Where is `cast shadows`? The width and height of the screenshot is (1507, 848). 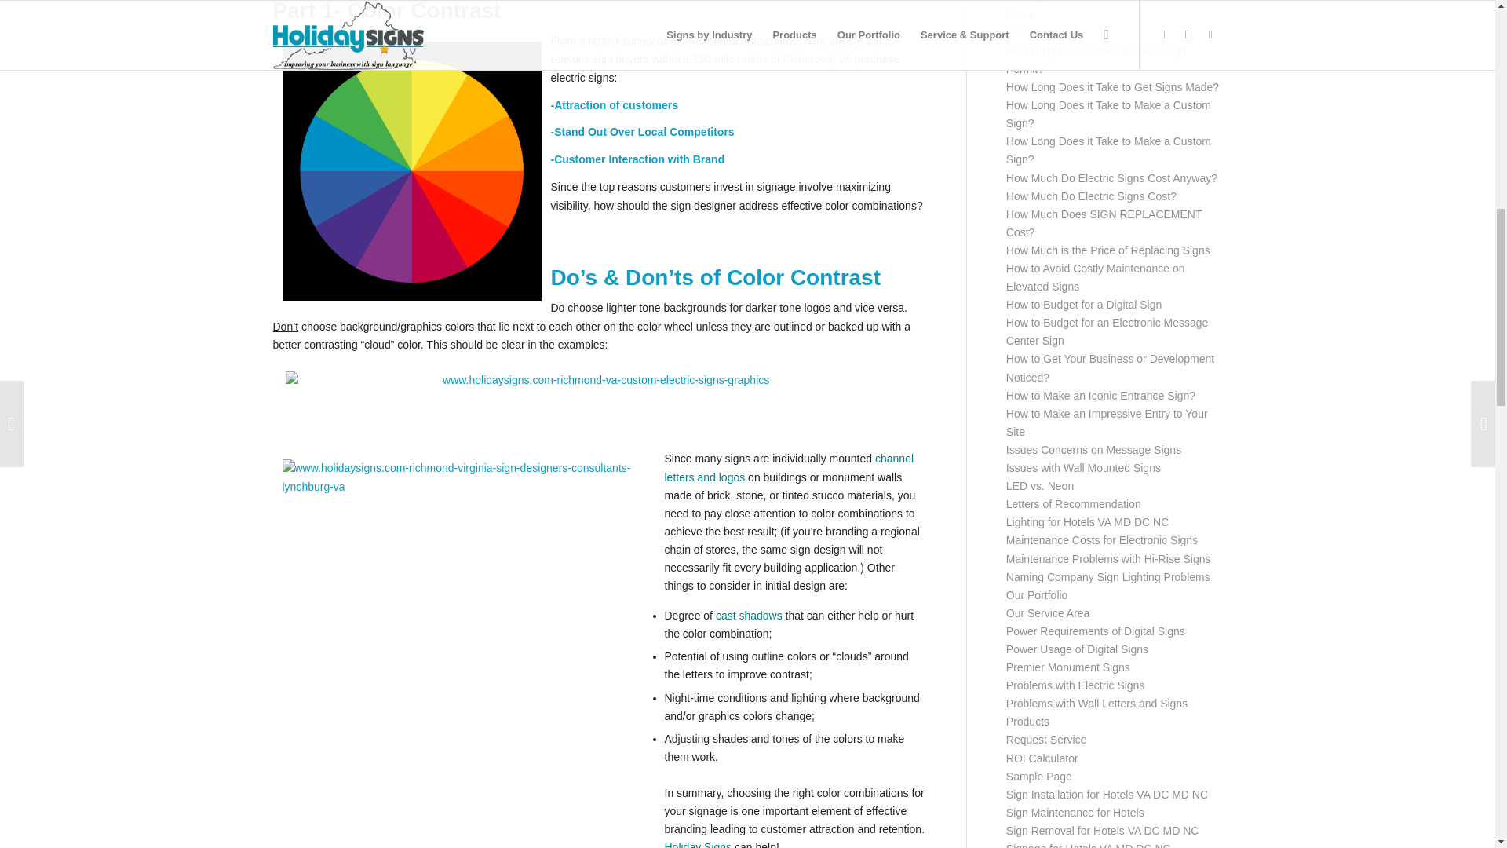 cast shadows is located at coordinates (749, 616).